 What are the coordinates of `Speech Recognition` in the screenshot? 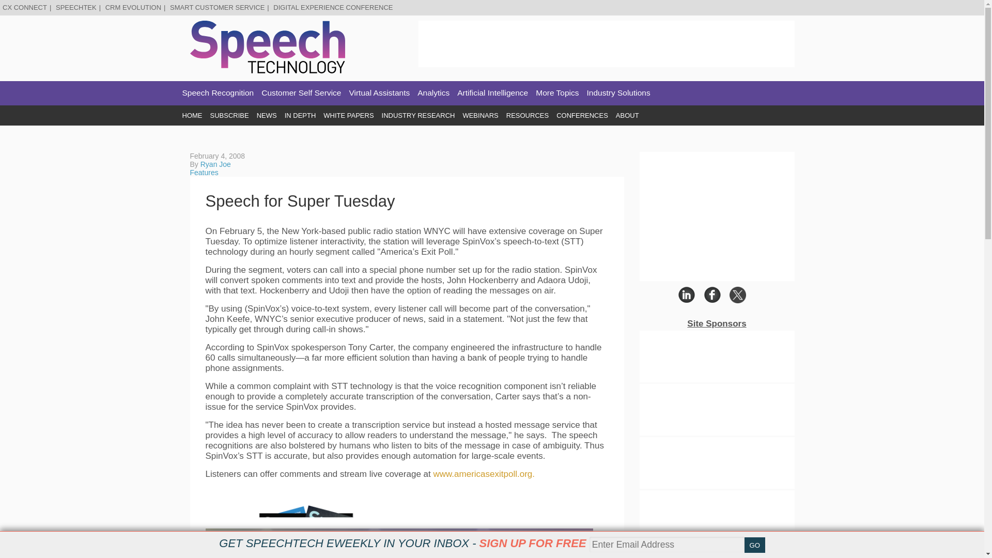 It's located at (218, 93).